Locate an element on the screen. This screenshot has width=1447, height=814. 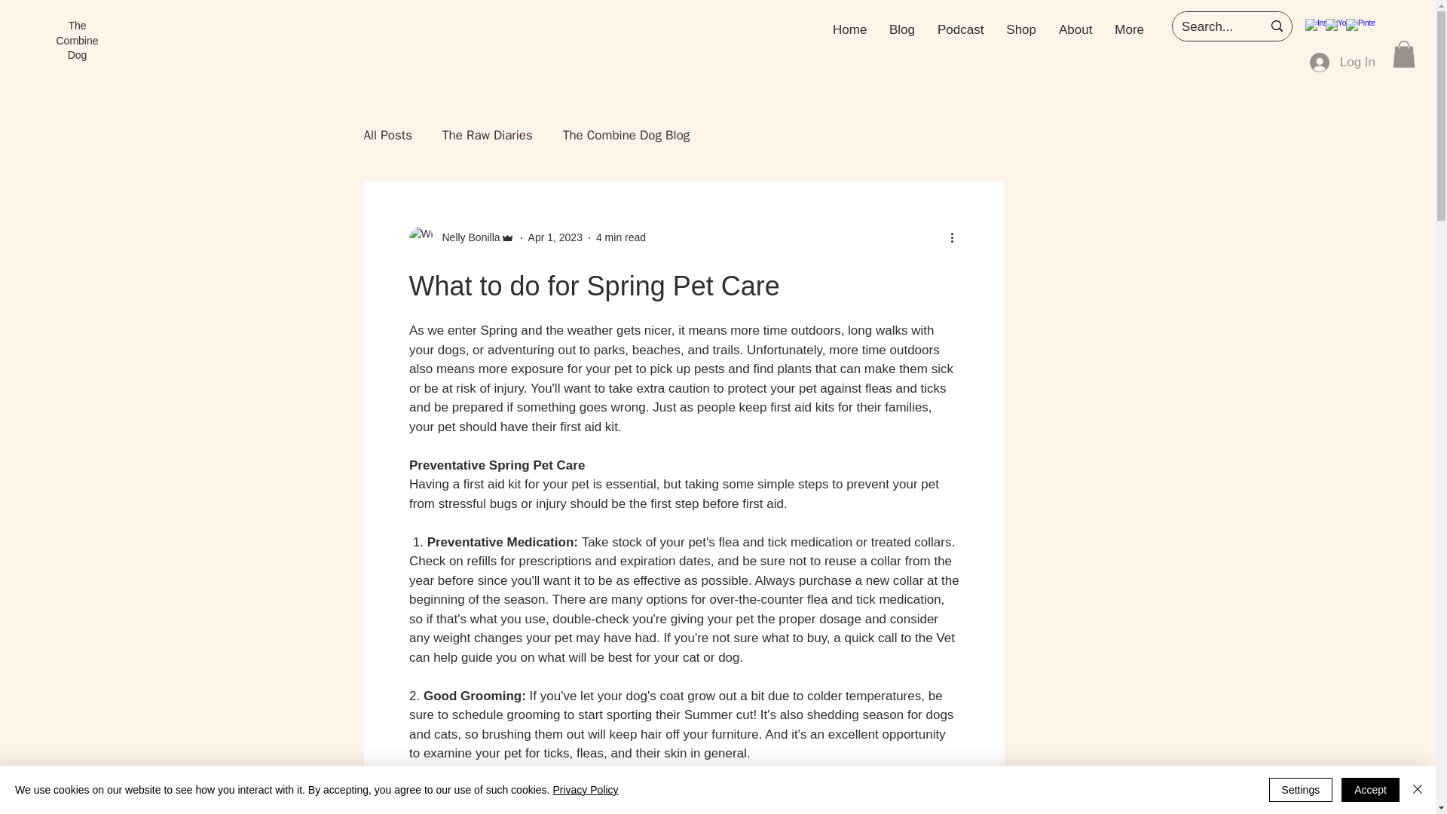
Home is located at coordinates (850, 30).